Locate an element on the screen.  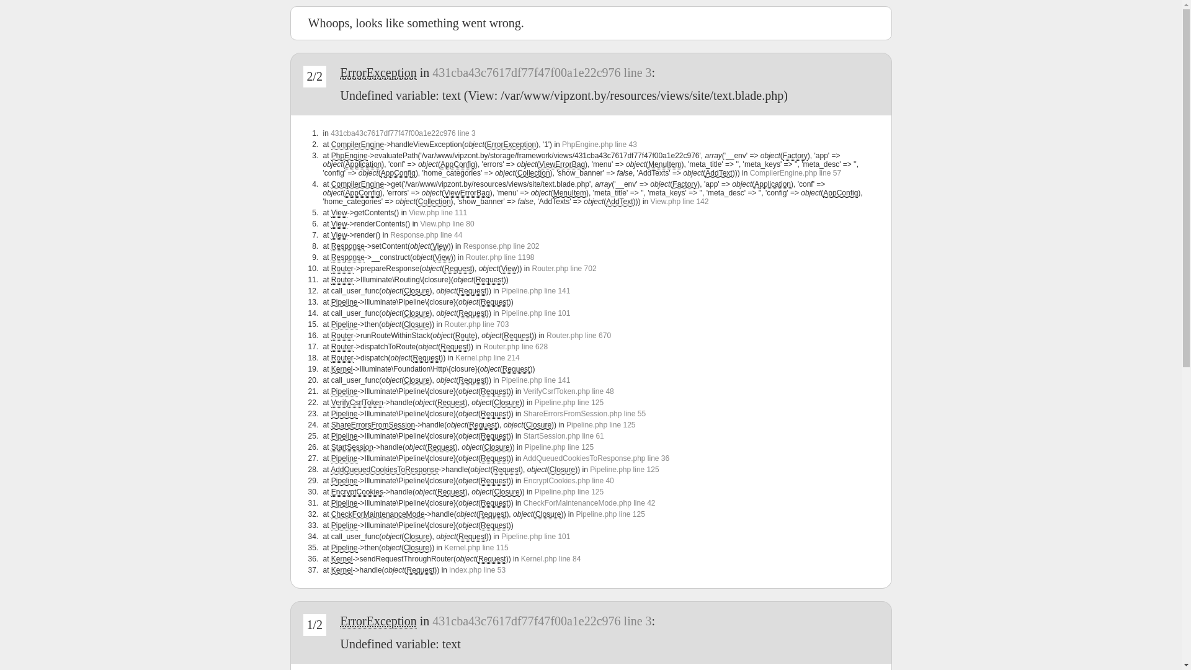
Pipeline.php line 141 is located at coordinates (536, 380).